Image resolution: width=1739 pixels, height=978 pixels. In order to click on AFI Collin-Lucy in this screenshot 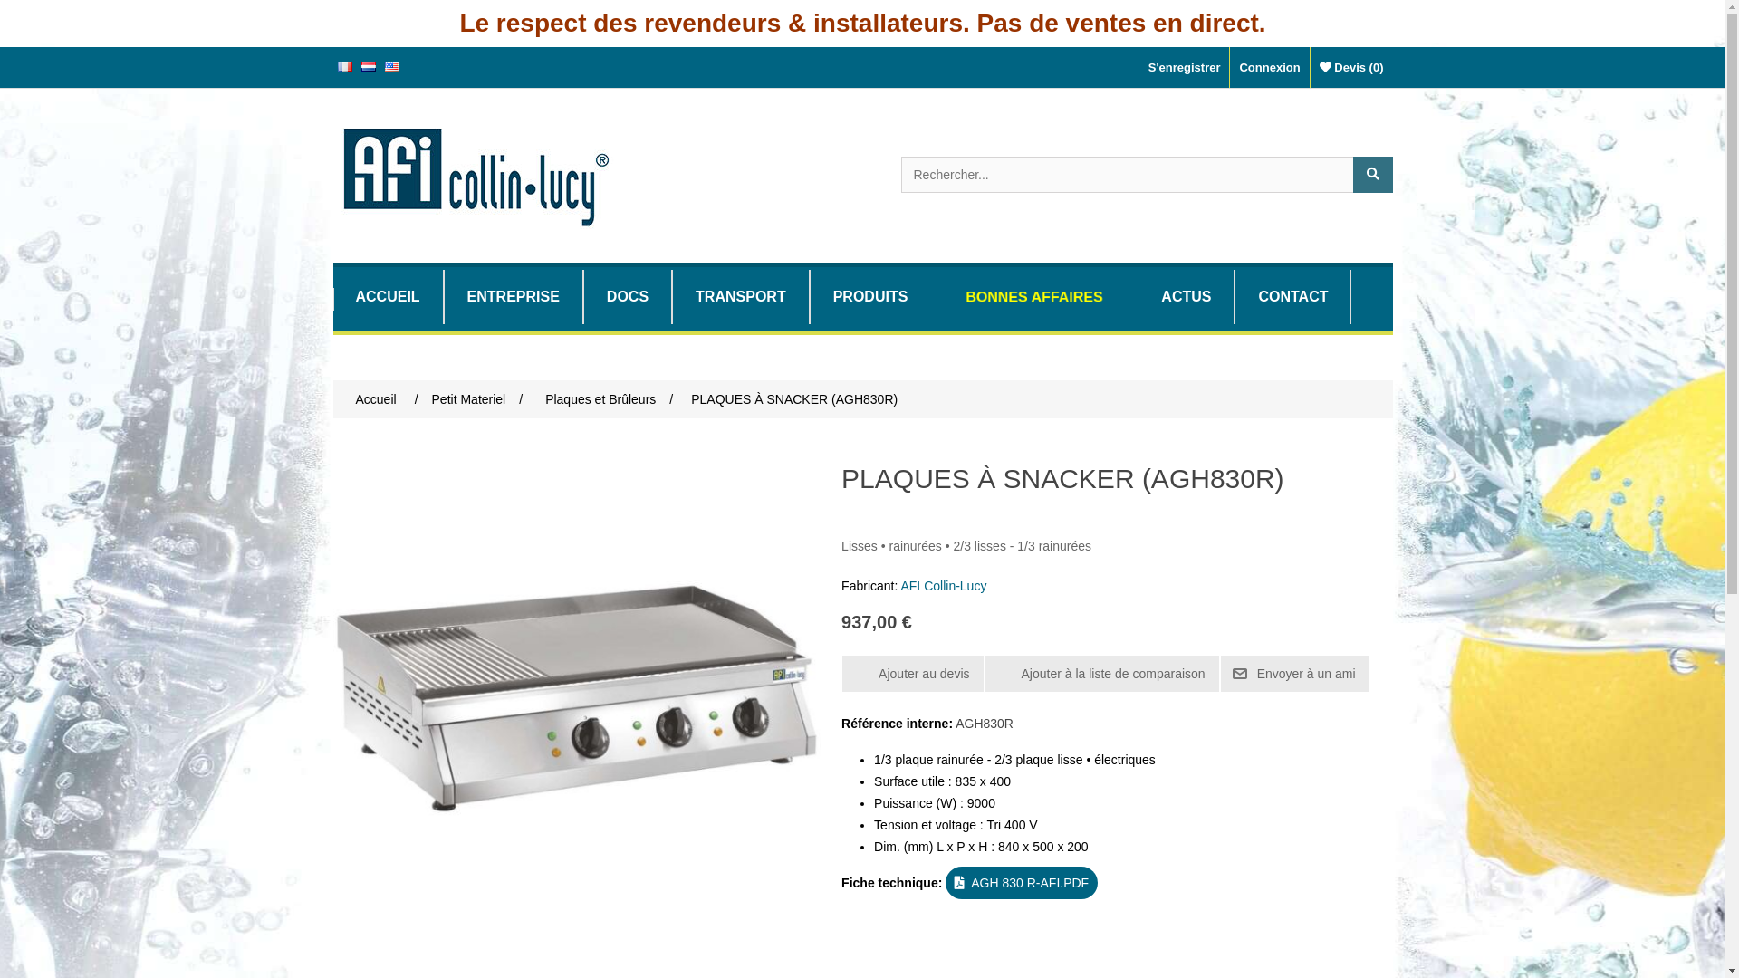, I will do `click(944, 586)`.